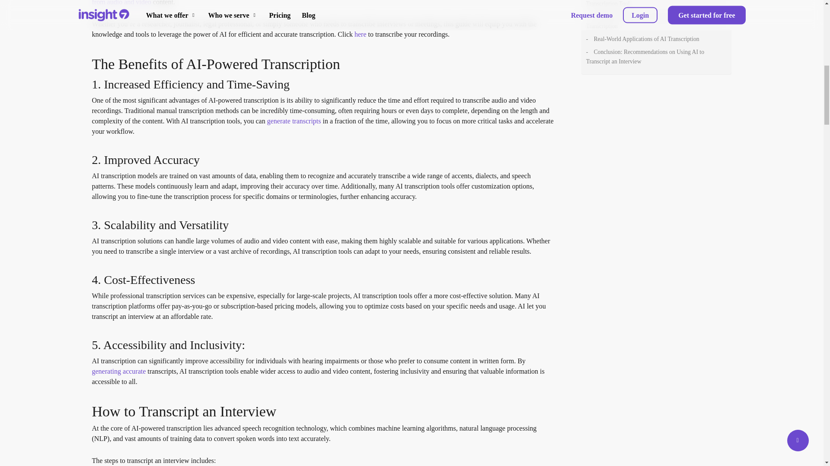 This screenshot has height=466, width=830. I want to click on generating accurate, so click(118, 371).